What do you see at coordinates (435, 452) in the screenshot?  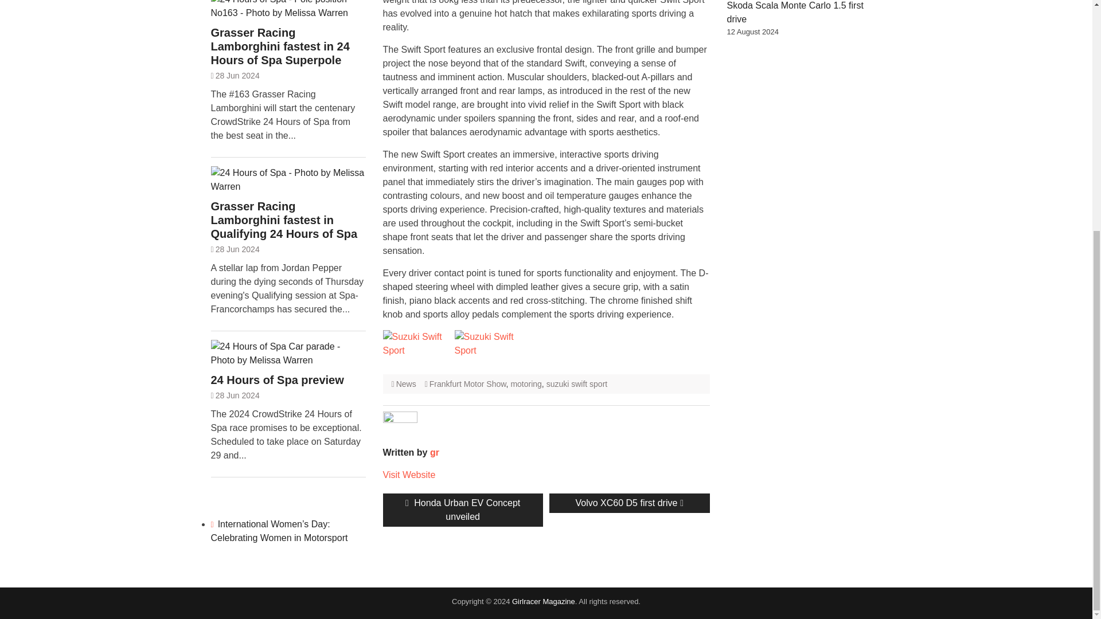 I see `Posts by gr` at bounding box center [435, 452].